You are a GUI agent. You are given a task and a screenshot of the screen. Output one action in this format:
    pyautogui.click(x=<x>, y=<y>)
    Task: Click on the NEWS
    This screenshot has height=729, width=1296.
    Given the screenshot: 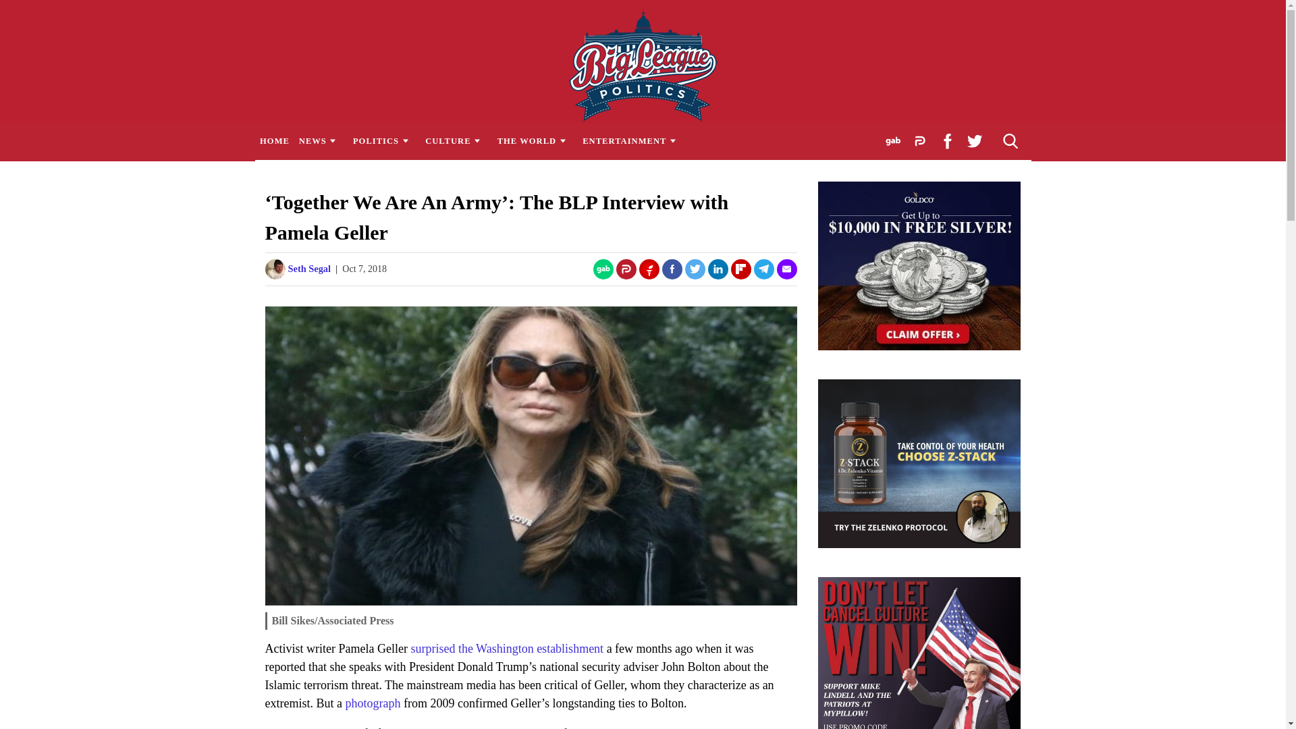 What is the action you would take?
    pyautogui.click(x=320, y=141)
    